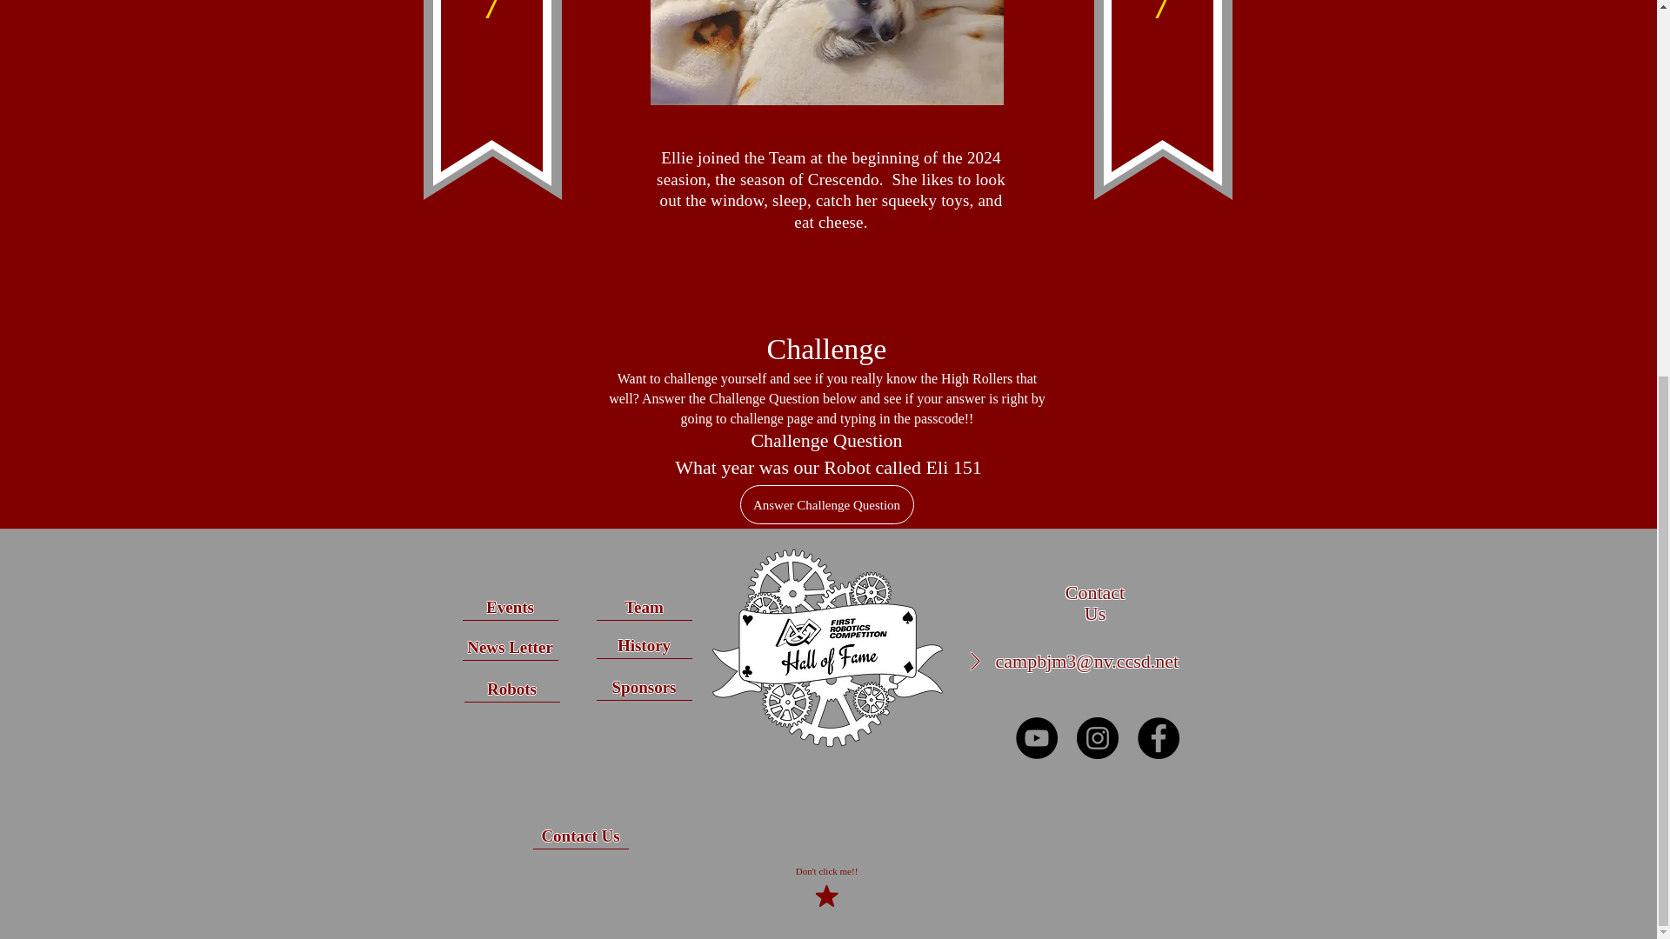  Describe the element at coordinates (826, 504) in the screenshot. I see `Answer Challenge Question` at that location.